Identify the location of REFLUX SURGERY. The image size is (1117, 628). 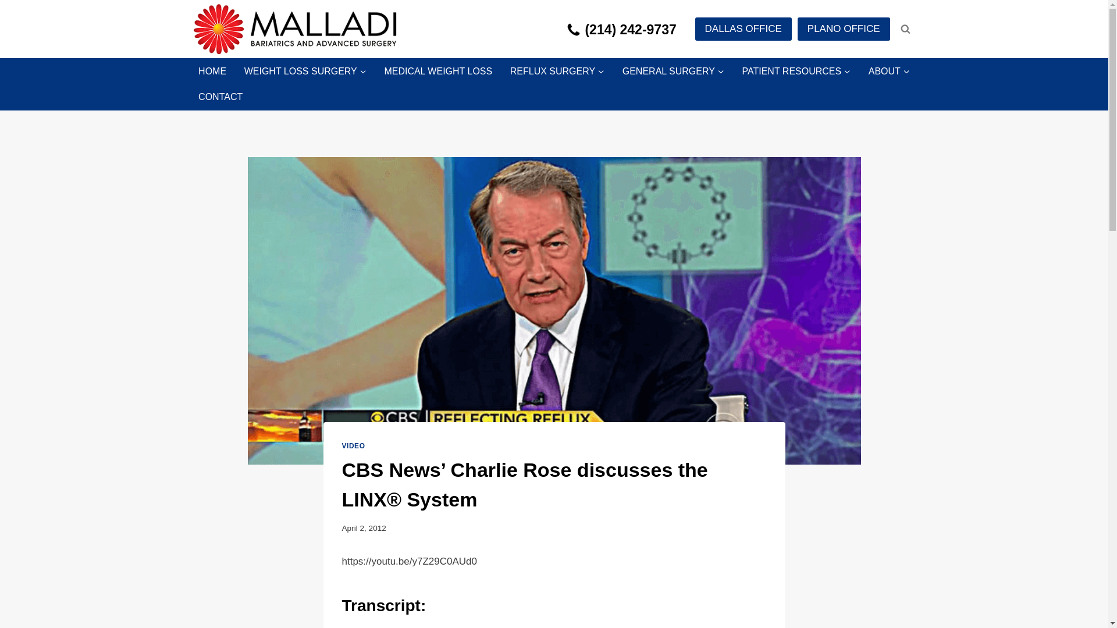
(557, 71).